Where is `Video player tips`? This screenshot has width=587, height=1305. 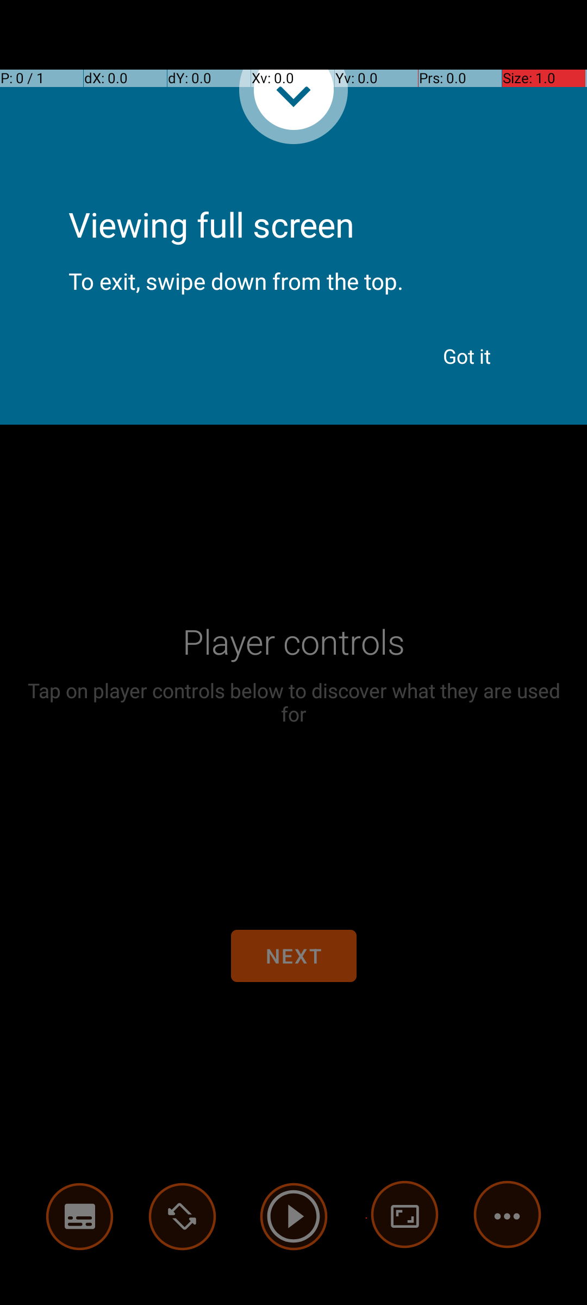
Video player tips is located at coordinates (334, 121).